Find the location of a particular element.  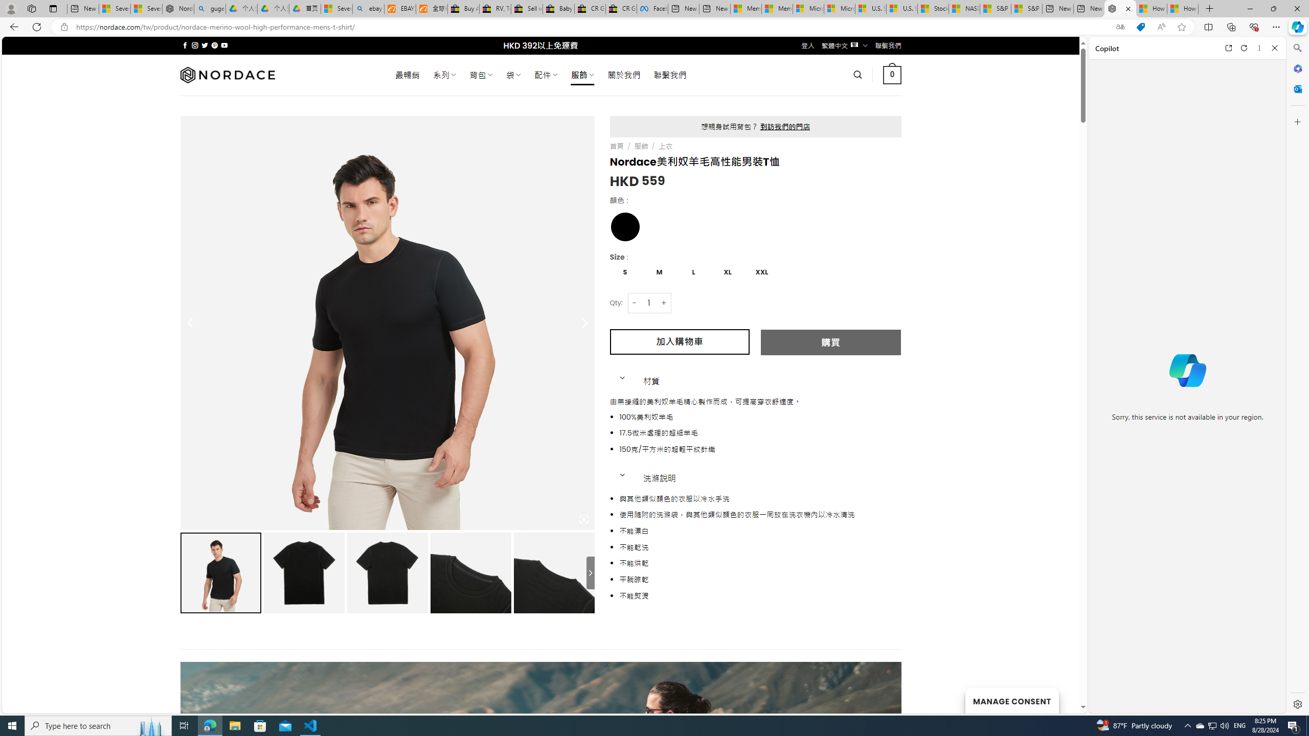

Show translate options is located at coordinates (1120, 27).